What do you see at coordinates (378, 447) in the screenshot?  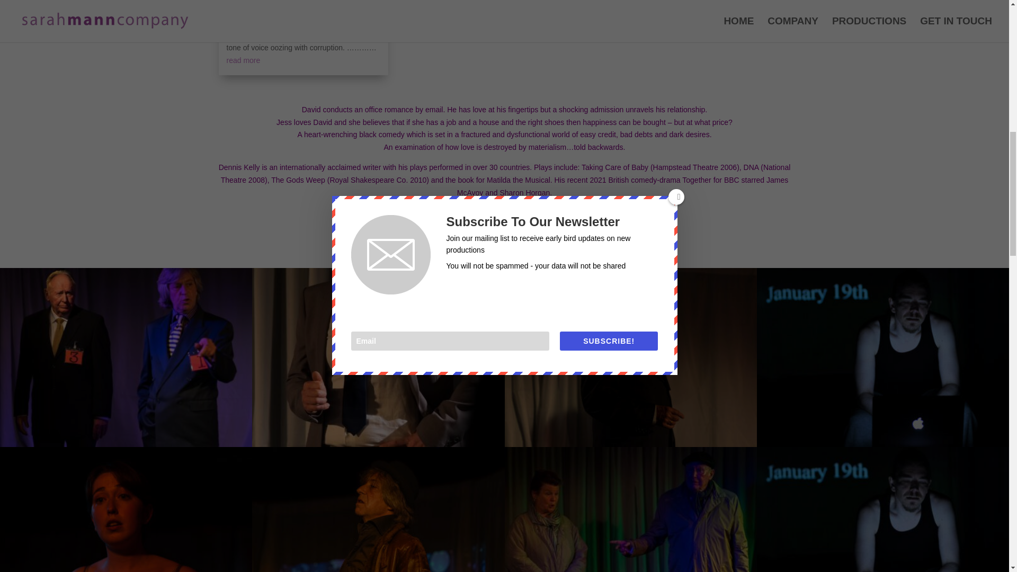 I see `David` at bounding box center [378, 447].